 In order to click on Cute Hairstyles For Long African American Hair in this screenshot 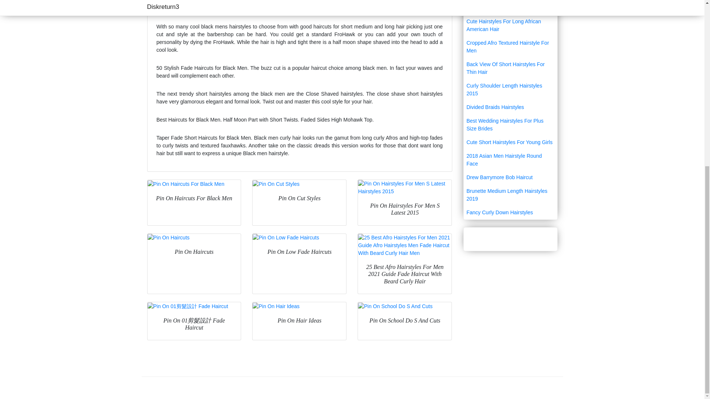, I will do `click(510, 25)`.